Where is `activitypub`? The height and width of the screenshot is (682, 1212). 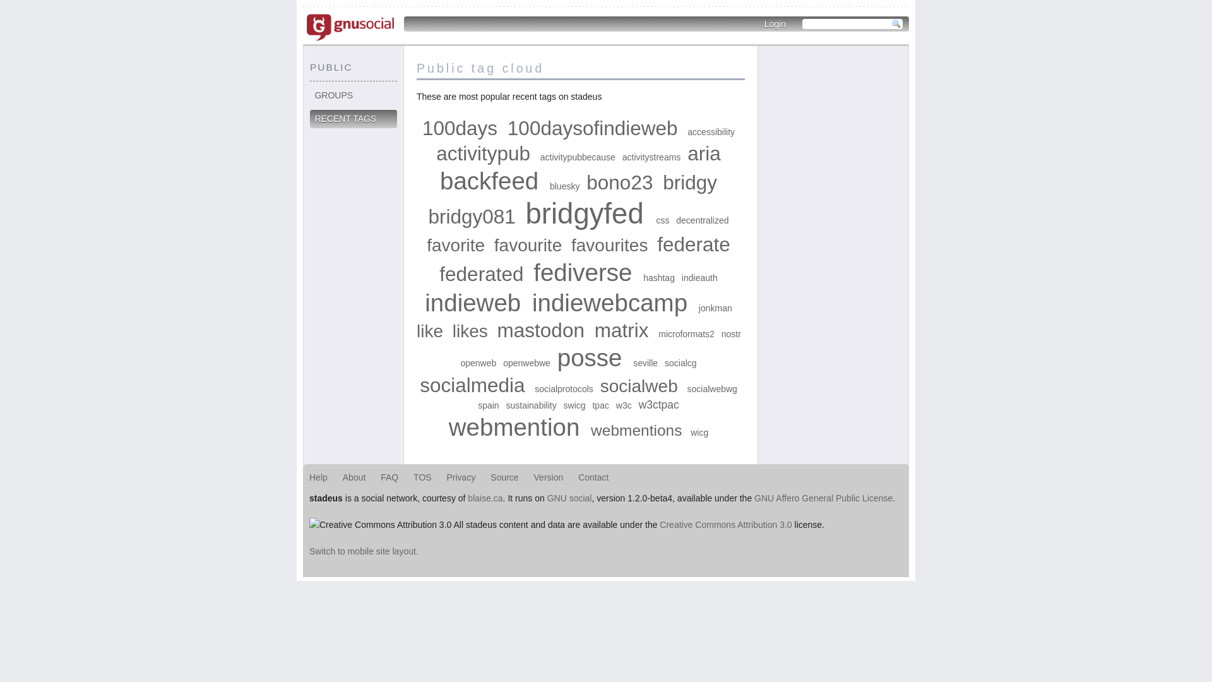 activitypub is located at coordinates (484, 153).